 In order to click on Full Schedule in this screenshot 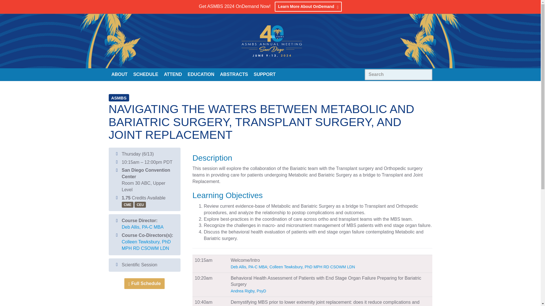, I will do `click(144, 283)`.